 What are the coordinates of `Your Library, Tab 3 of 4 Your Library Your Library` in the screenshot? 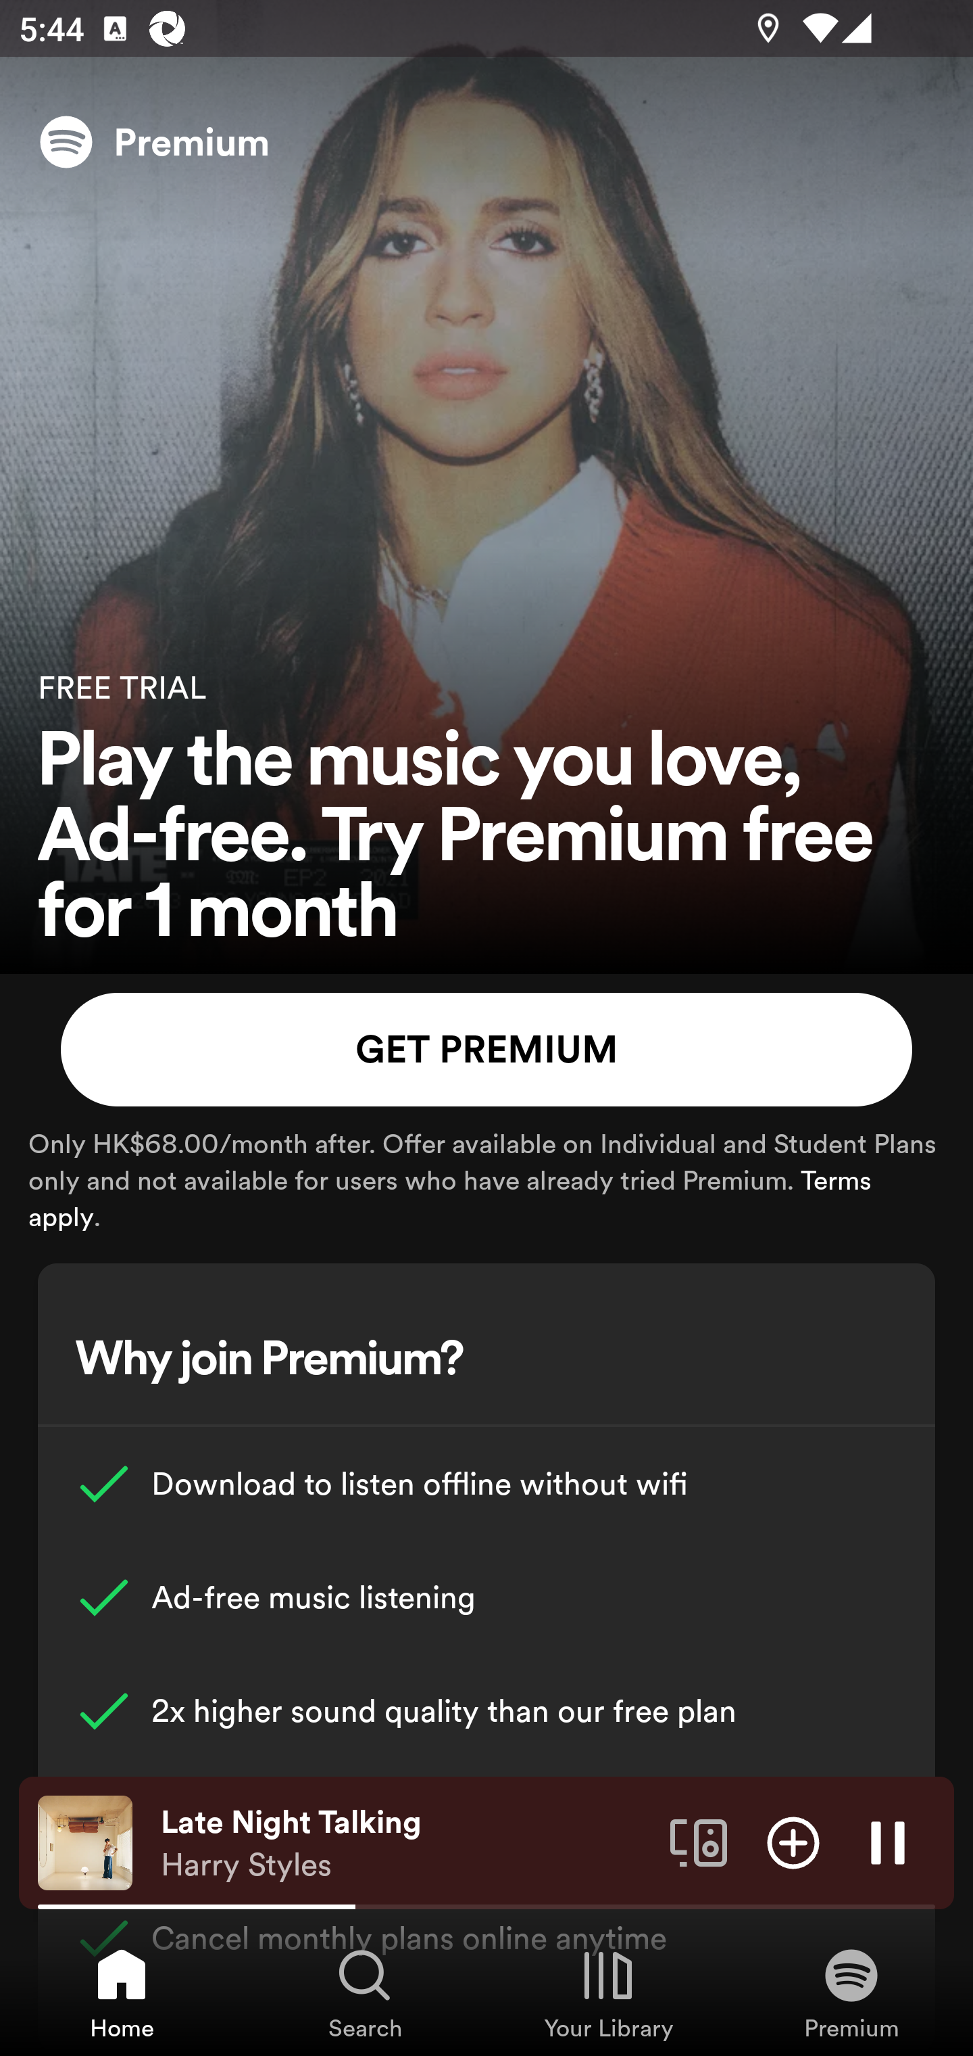 It's located at (608, 1992).